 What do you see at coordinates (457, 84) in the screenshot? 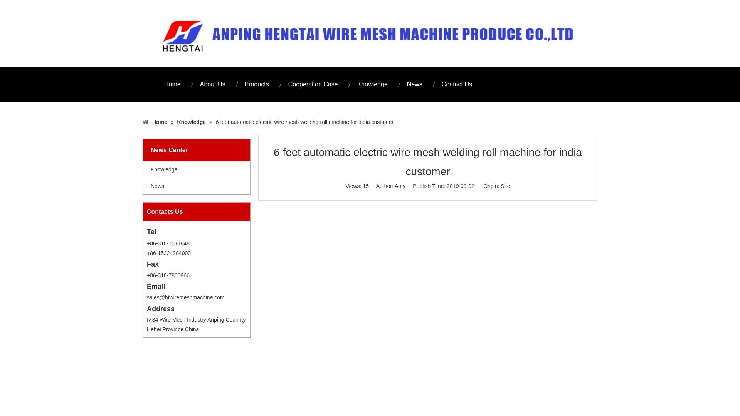
I see `Contact Us` at bounding box center [457, 84].